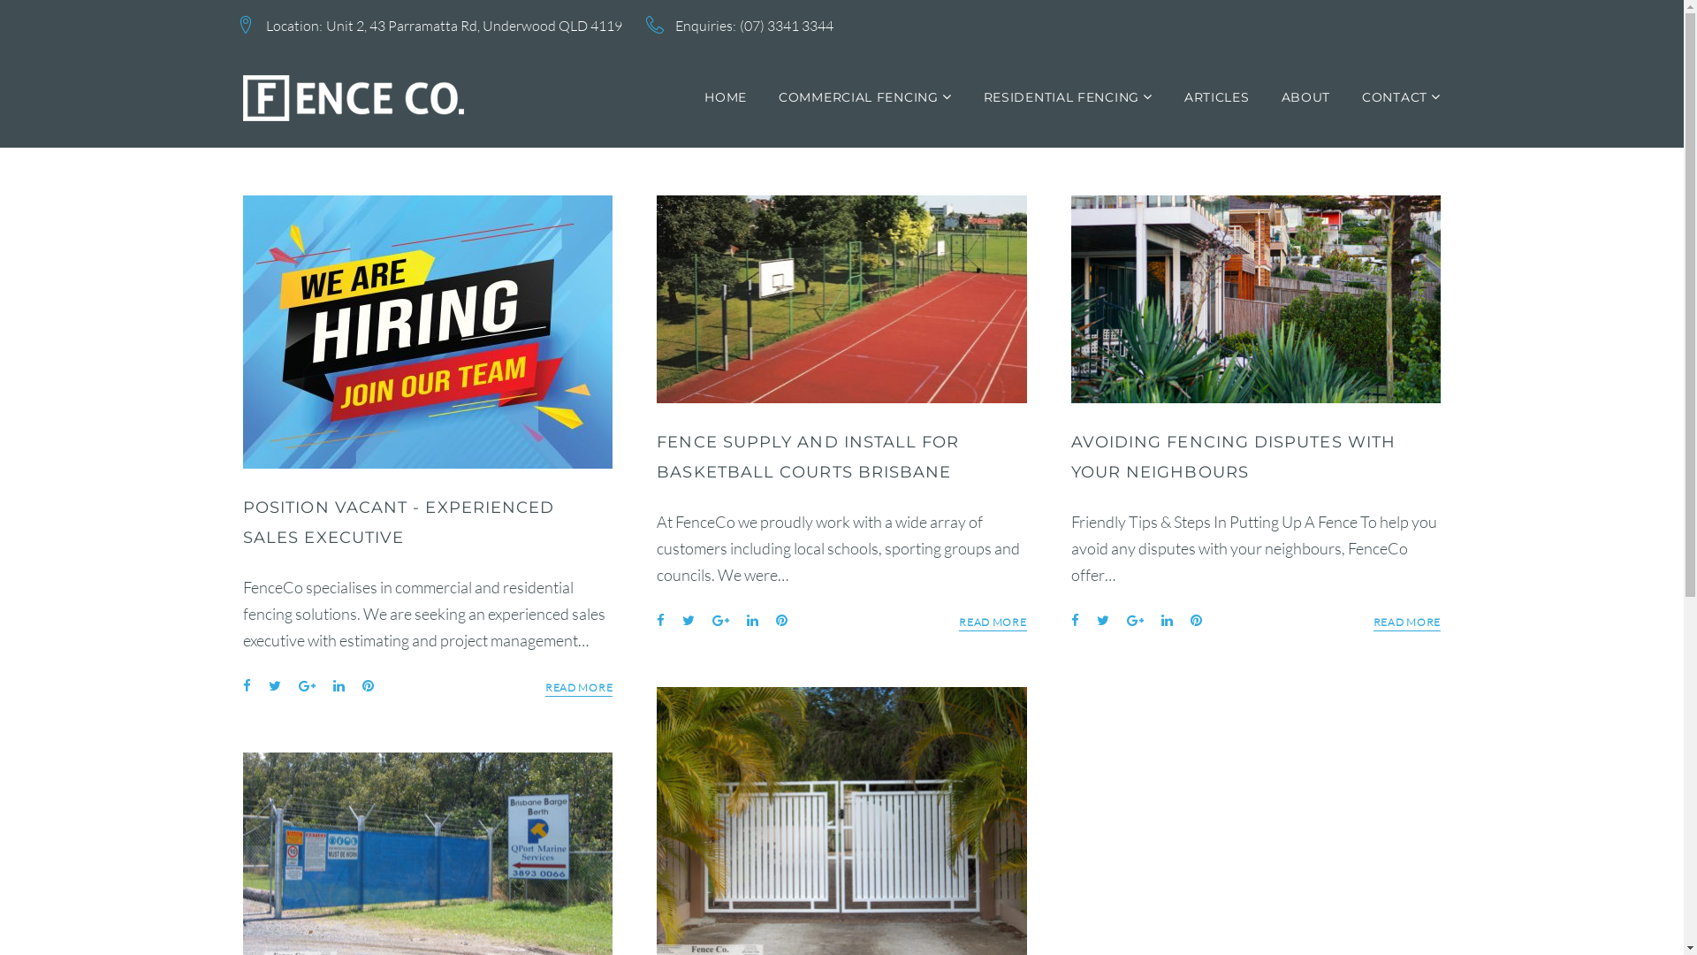 The image size is (1697, 955). Describe the element at coordinates (247, 686) in the screenshot. I see `Facebook` at that location.